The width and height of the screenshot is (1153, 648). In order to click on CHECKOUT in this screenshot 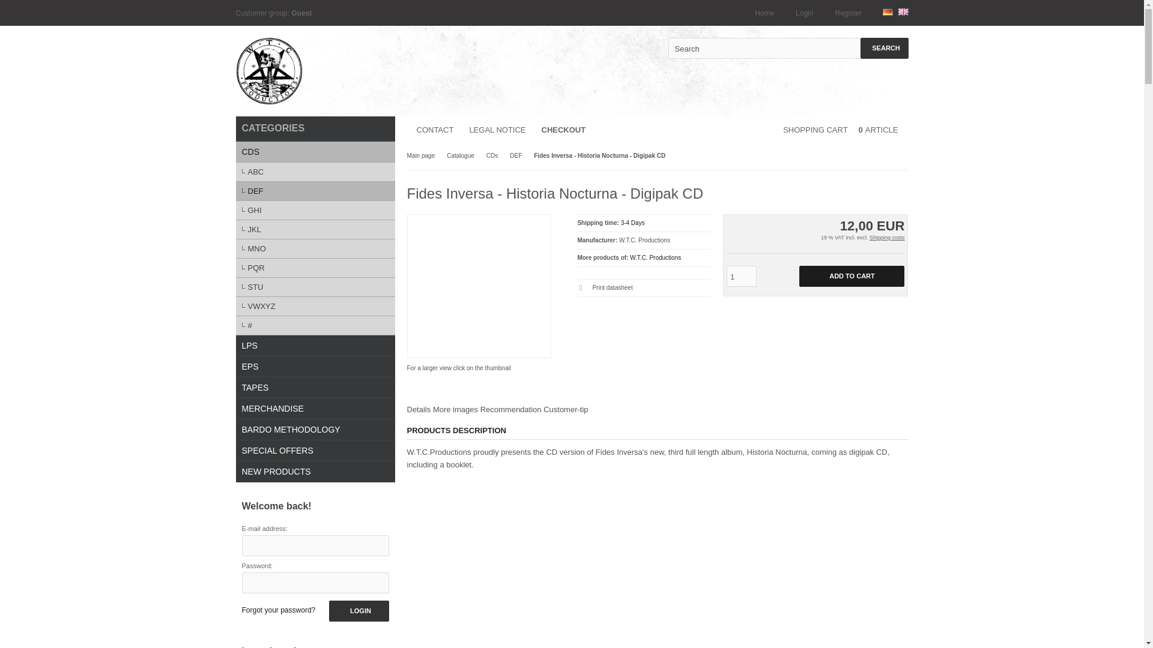, I will do `click(562, 130)`.